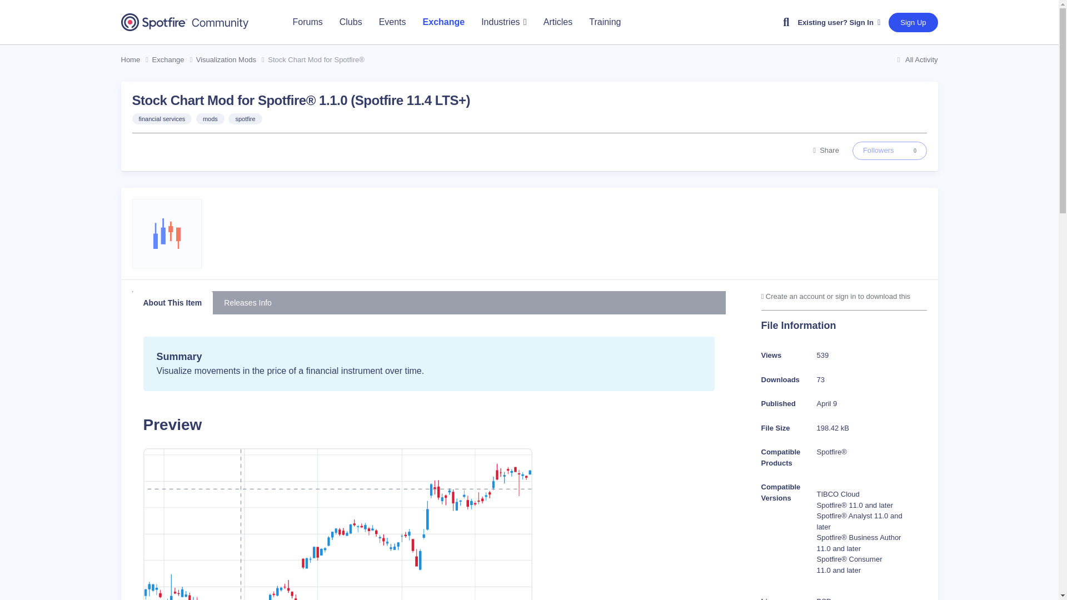 The height and width of the screenshot is (600, 1067). I want to click on Existing user? Sign In  , so click(605, 22).